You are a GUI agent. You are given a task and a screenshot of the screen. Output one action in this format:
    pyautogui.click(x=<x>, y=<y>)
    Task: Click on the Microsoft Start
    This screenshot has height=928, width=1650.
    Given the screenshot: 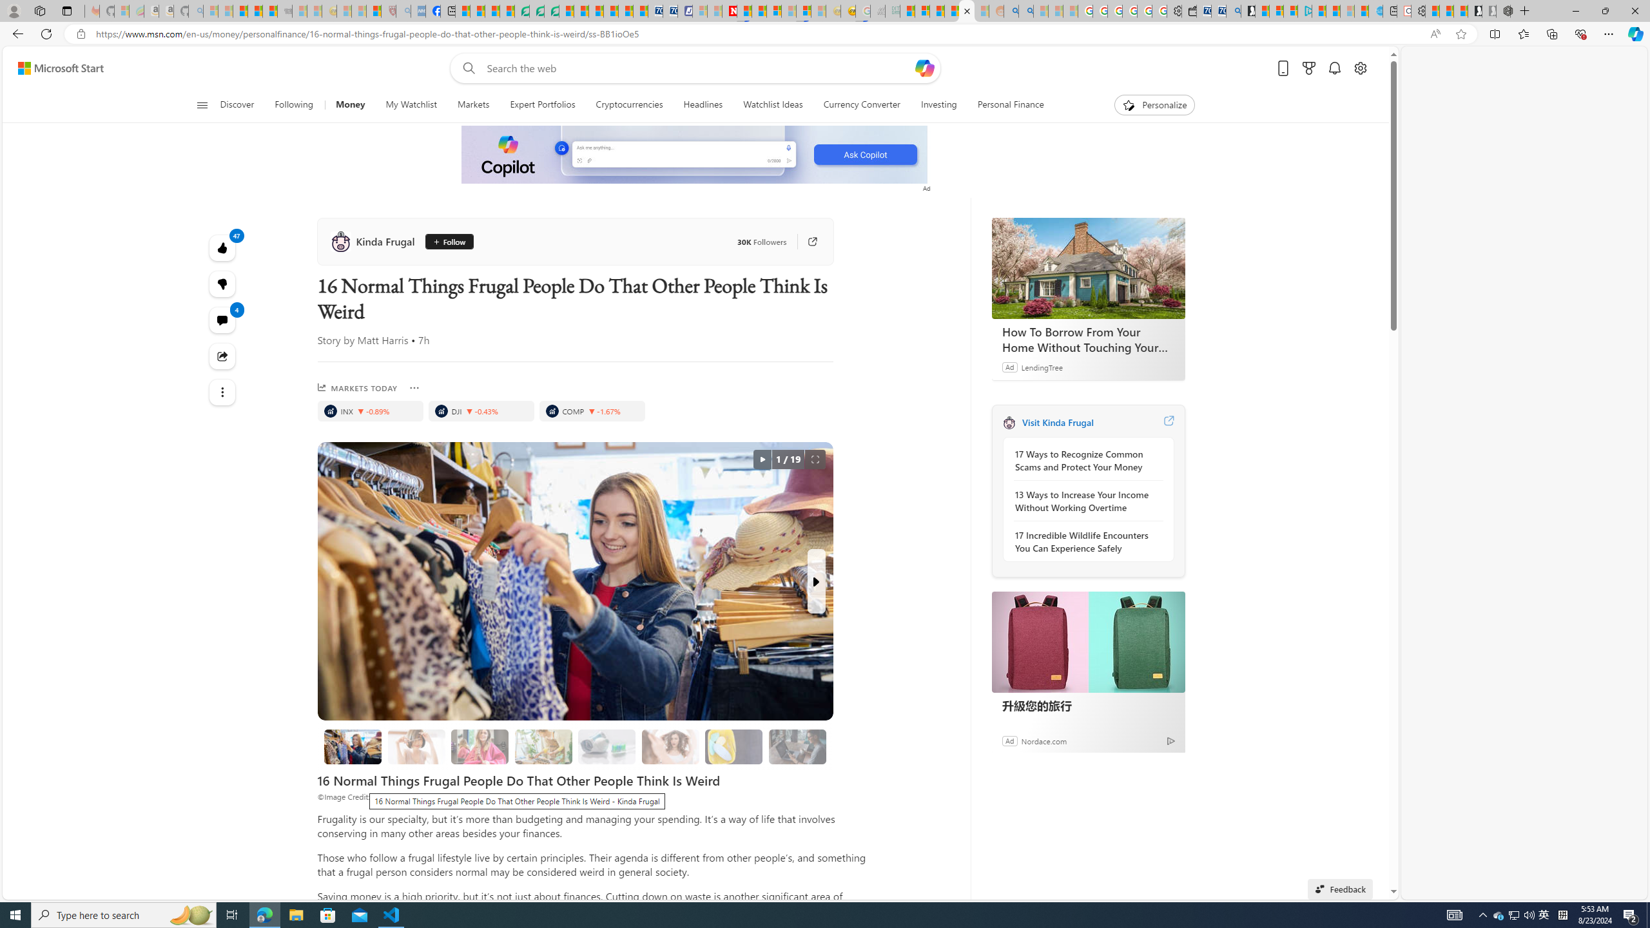 What is the action you would take?
    pyautogui.click(x=61, y=68)
    